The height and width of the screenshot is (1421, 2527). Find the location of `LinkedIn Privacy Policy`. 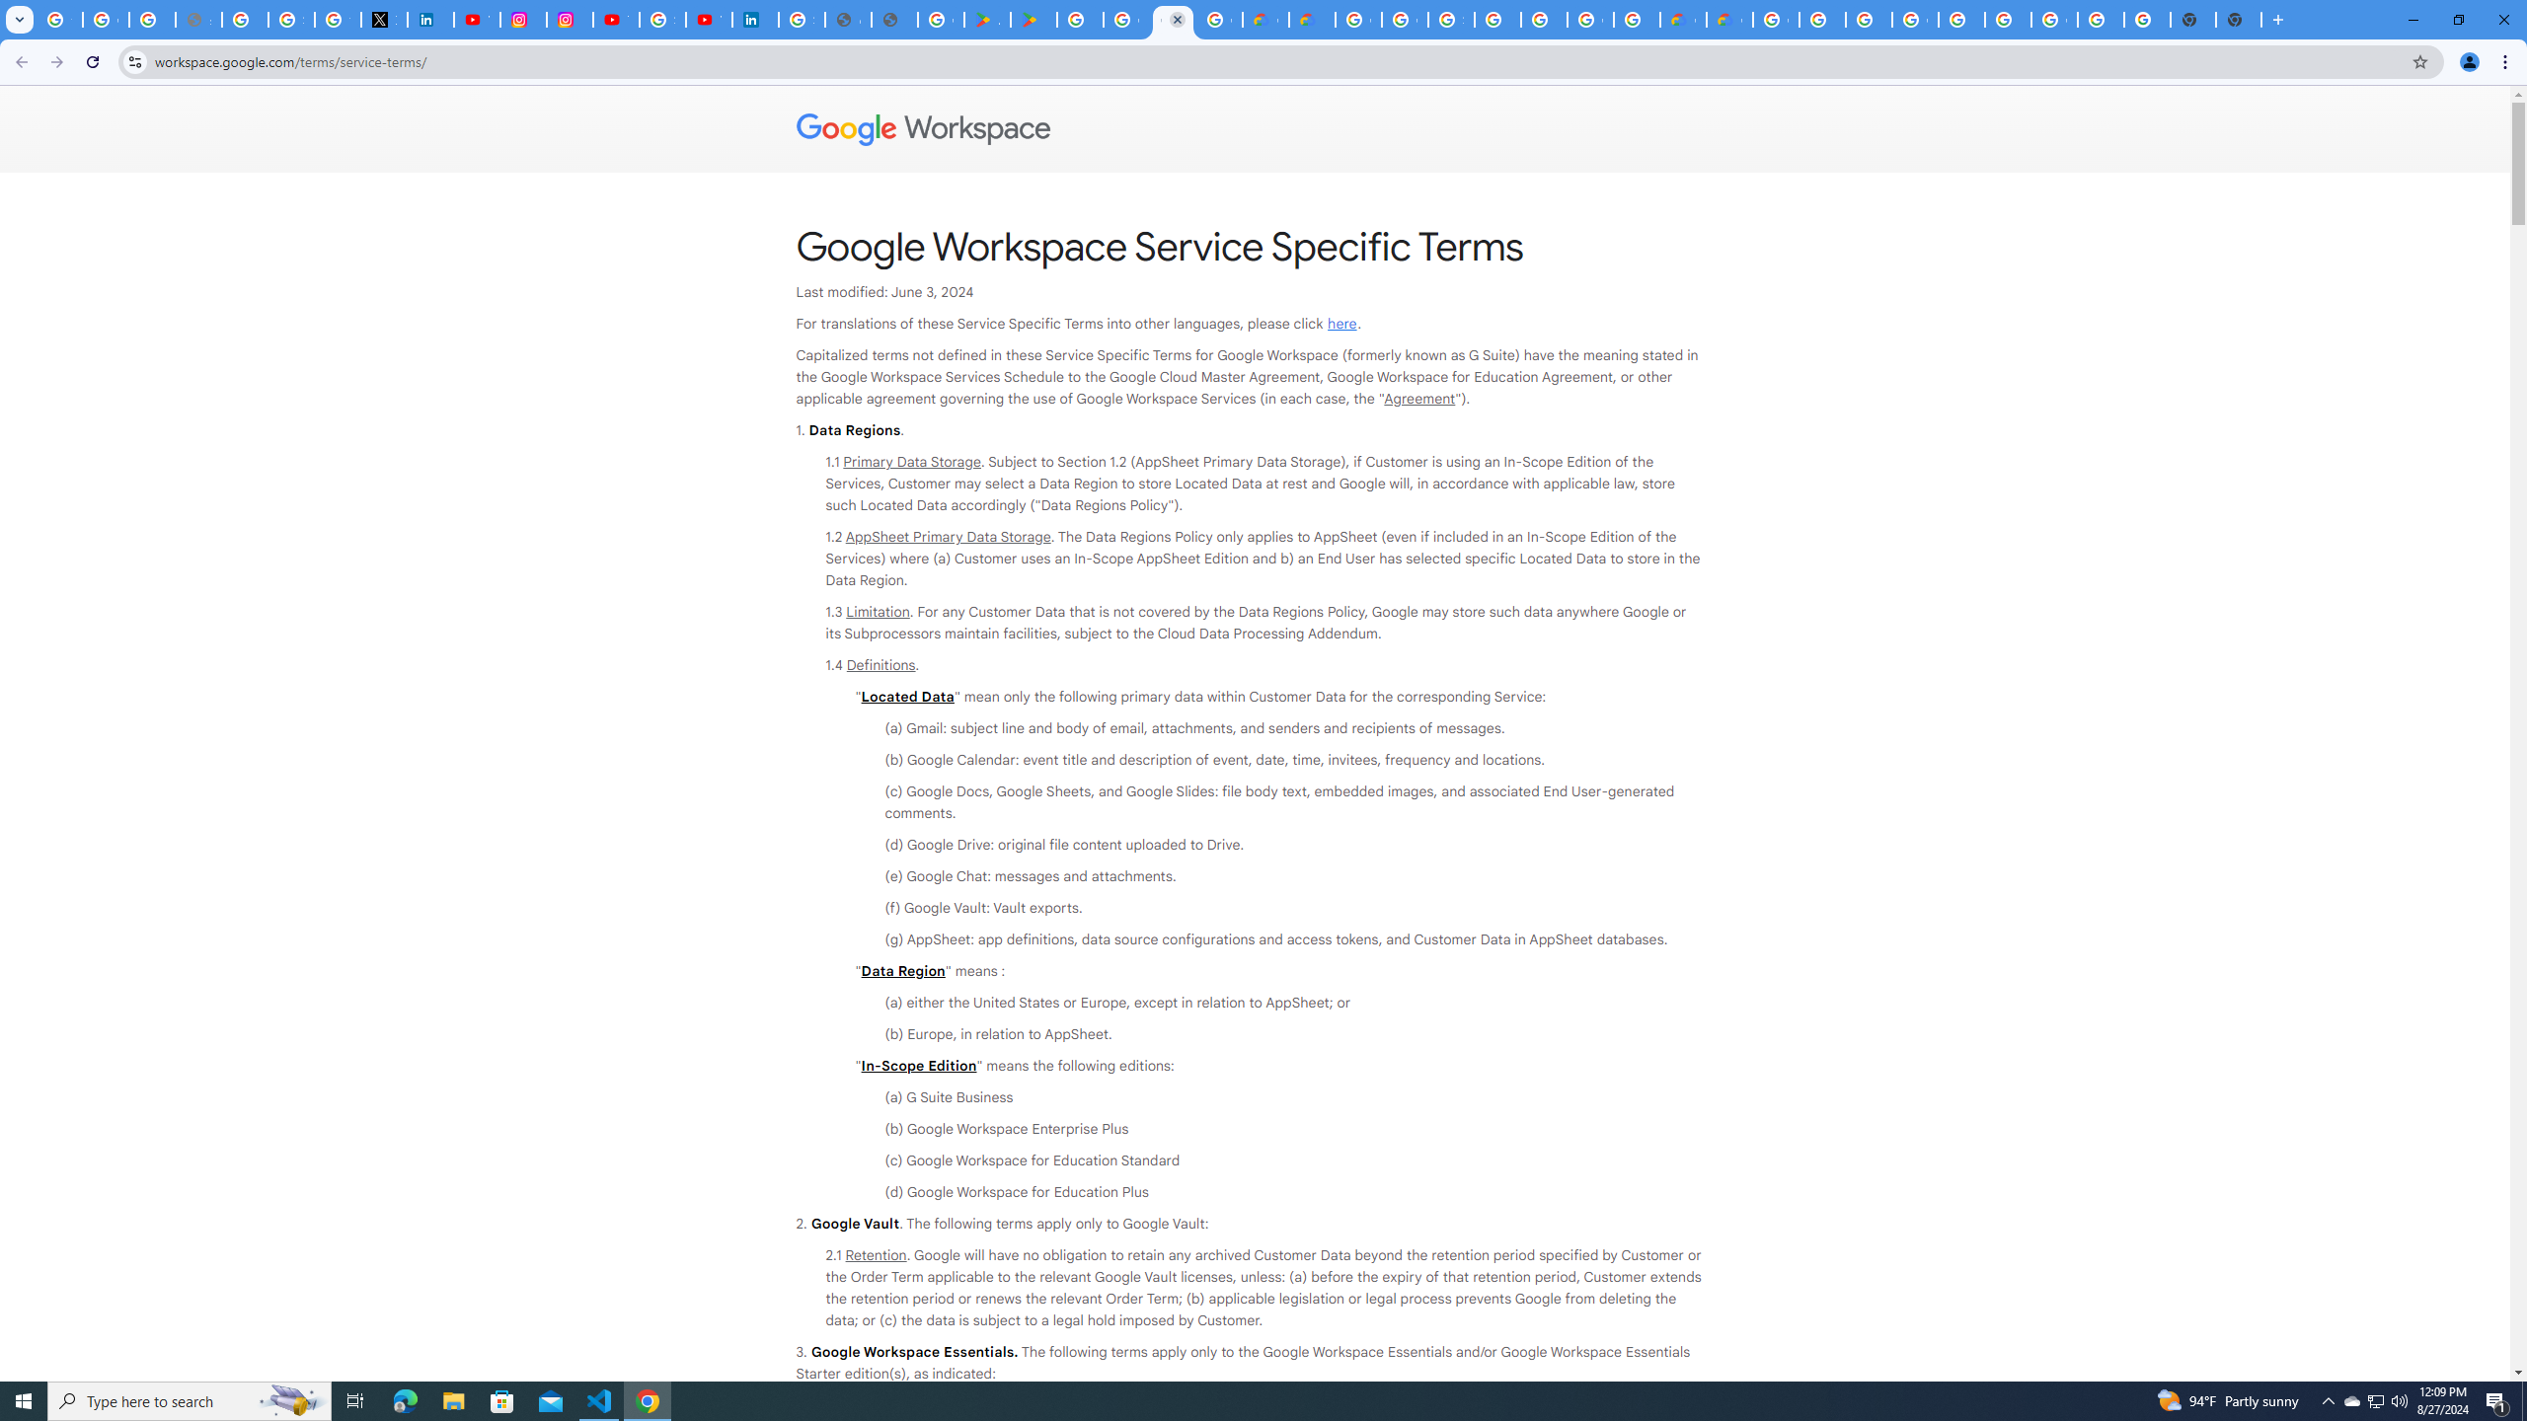

LinkedIn Privacy Policy is located at coordinates (430, 20).